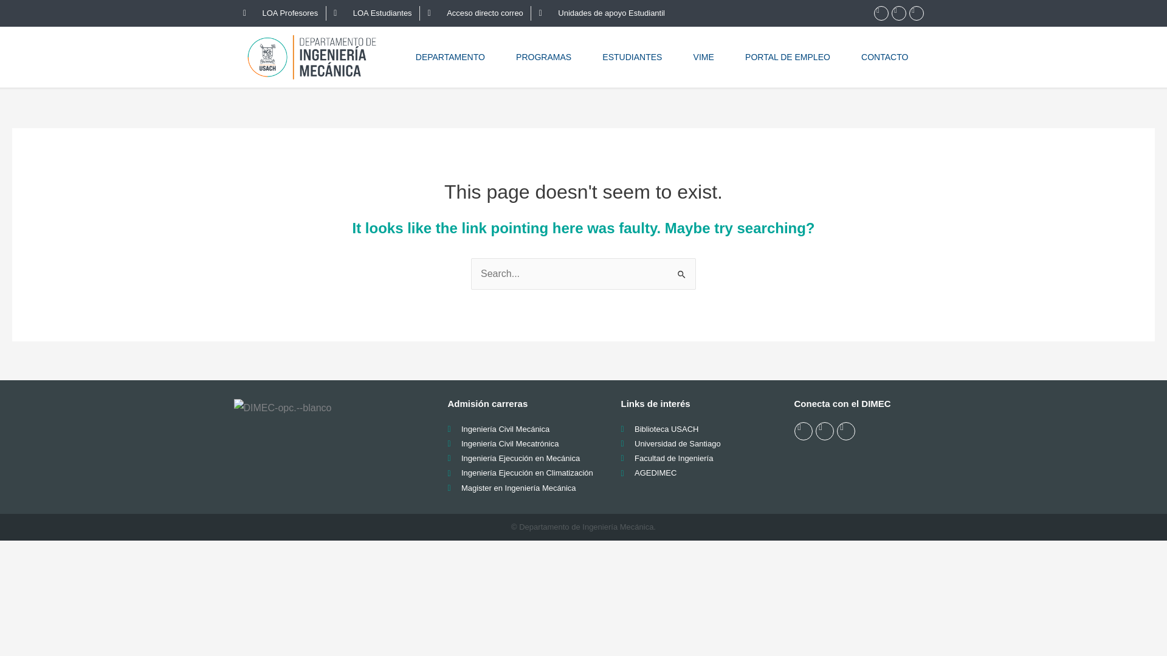  I want to click on ESTUDIANTES, so click(632, 57).